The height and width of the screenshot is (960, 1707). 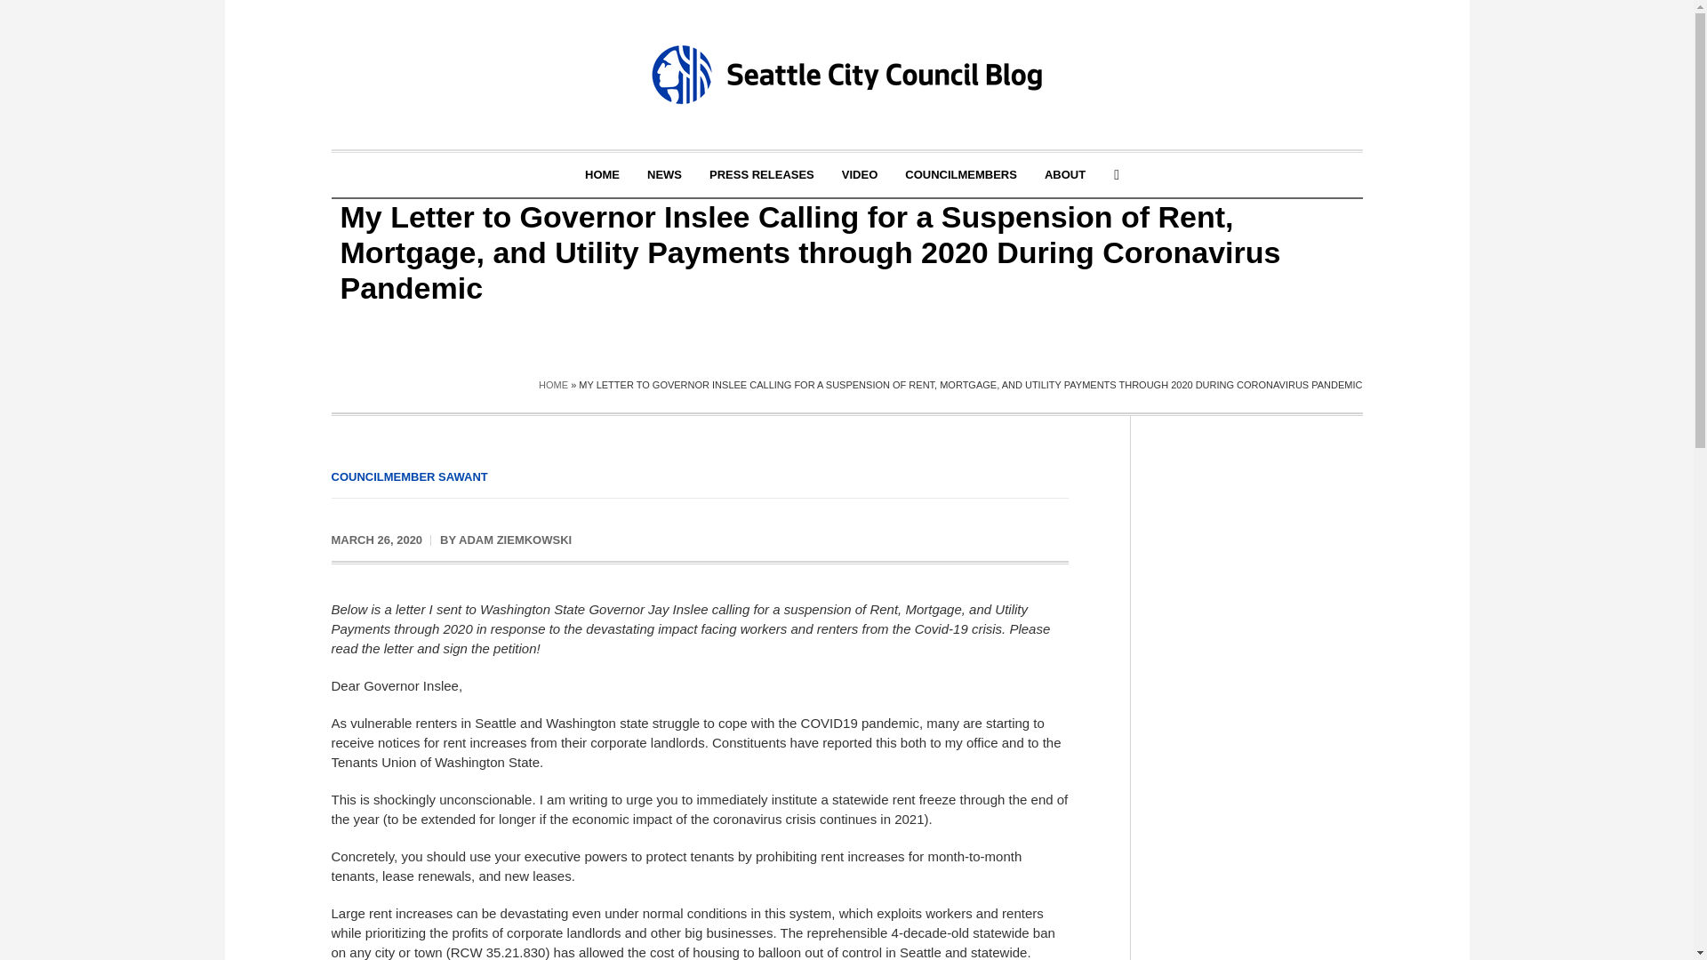 What do you see at coordinates (516, 540) in the screenshot?
I see `Posts by Adam Ziemkowski` at bounding box center [516, 540].